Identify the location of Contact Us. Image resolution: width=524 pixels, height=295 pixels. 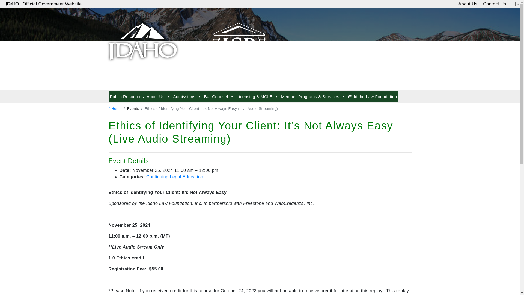
(495, 4).